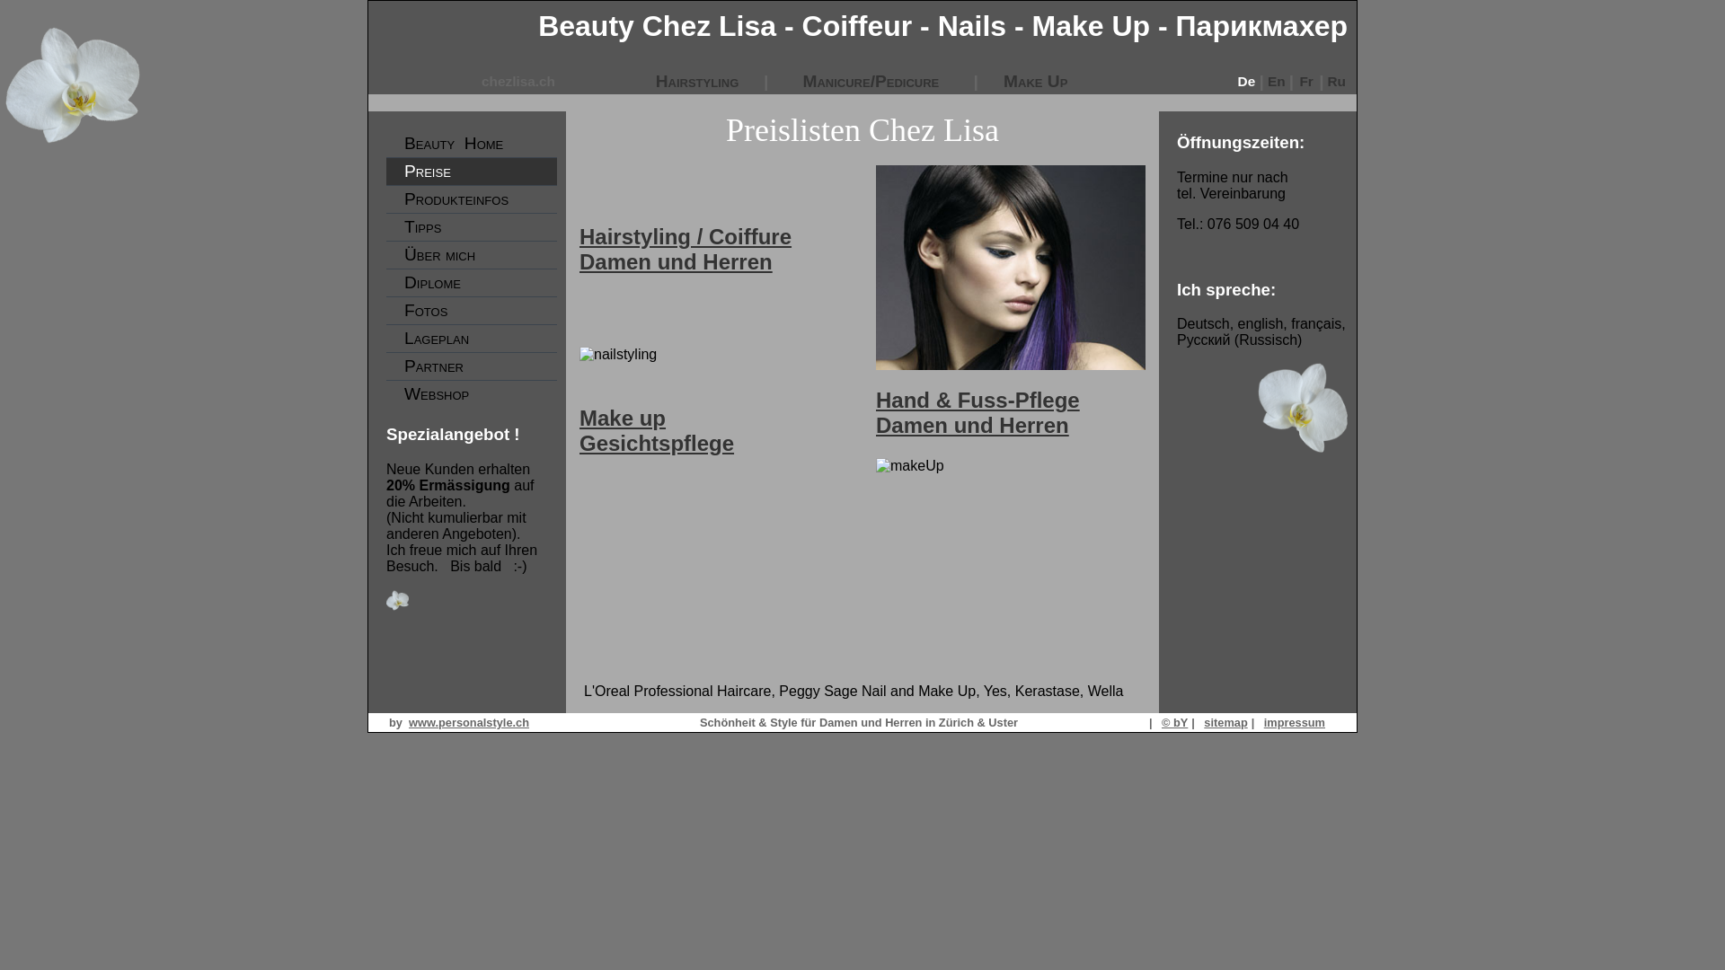 The width and height of the screenshot is (1725, 970). What do you see at coordinates (977, 413) in the screenshot?
I see `Hand & Fuss-Pflege
Damen und Herren` at bounding box center [977, 413].